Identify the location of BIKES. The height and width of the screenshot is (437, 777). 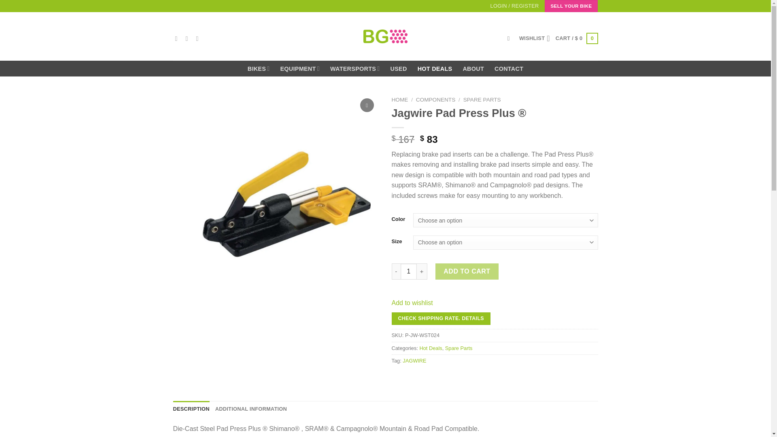
(259, 69).